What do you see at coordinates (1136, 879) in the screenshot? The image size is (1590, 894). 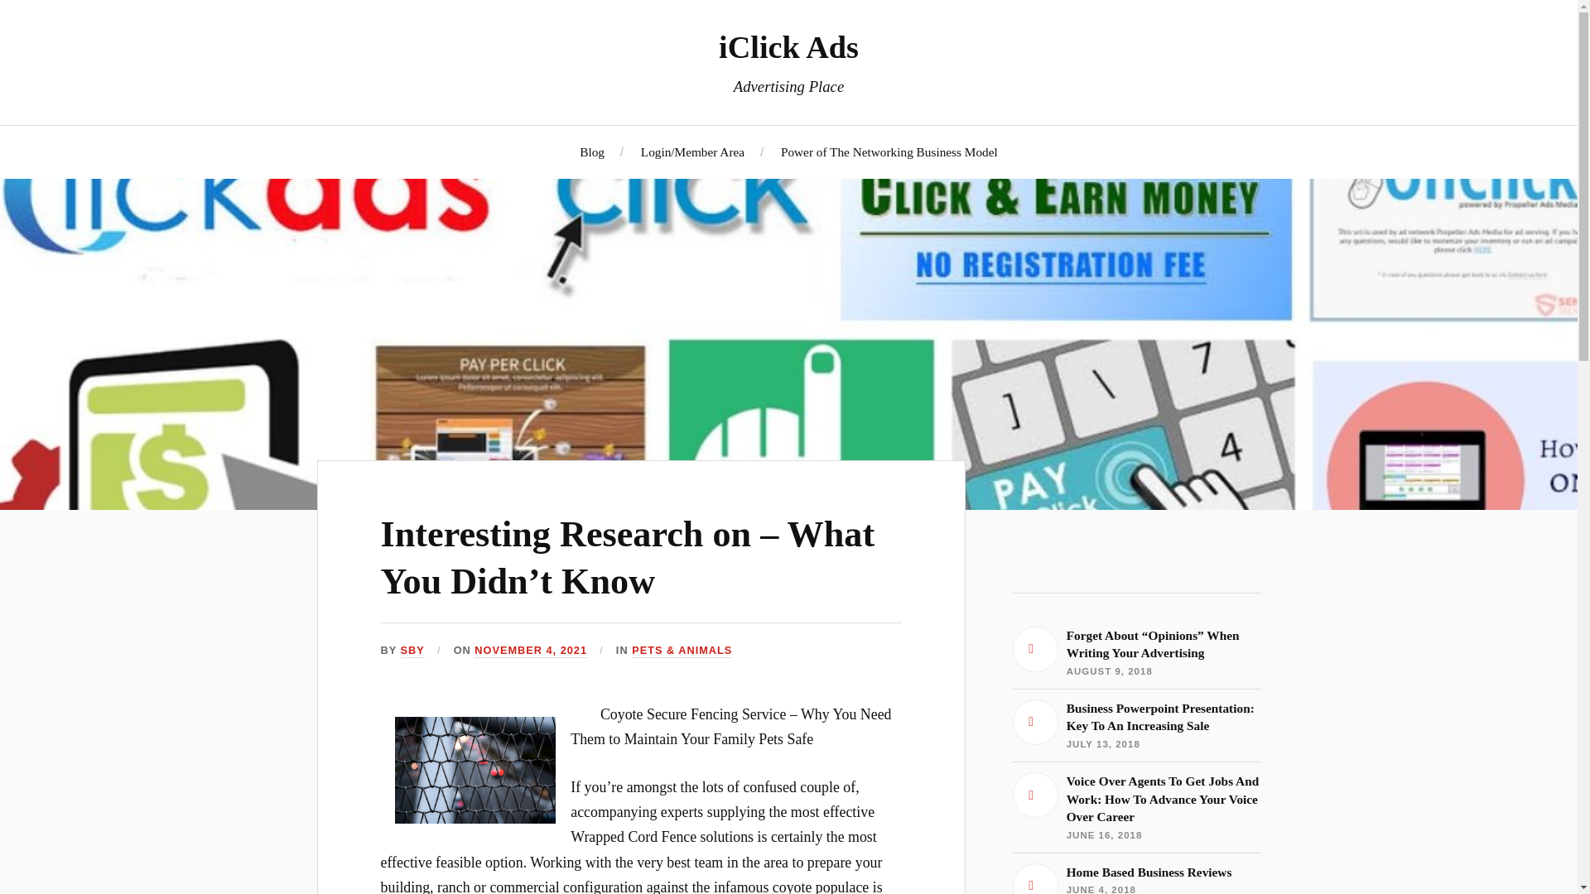 I see `Home Based Business Reviews` at bounding box center [1136, 879].